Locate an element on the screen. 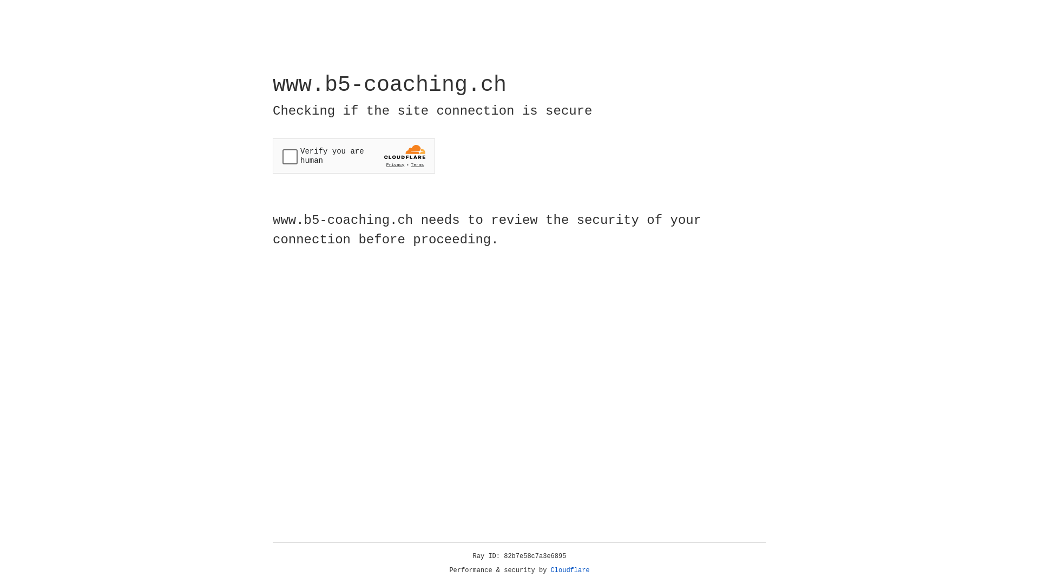  Widget containing a Cloudflare security challenge is located at coordinates (354, 156).